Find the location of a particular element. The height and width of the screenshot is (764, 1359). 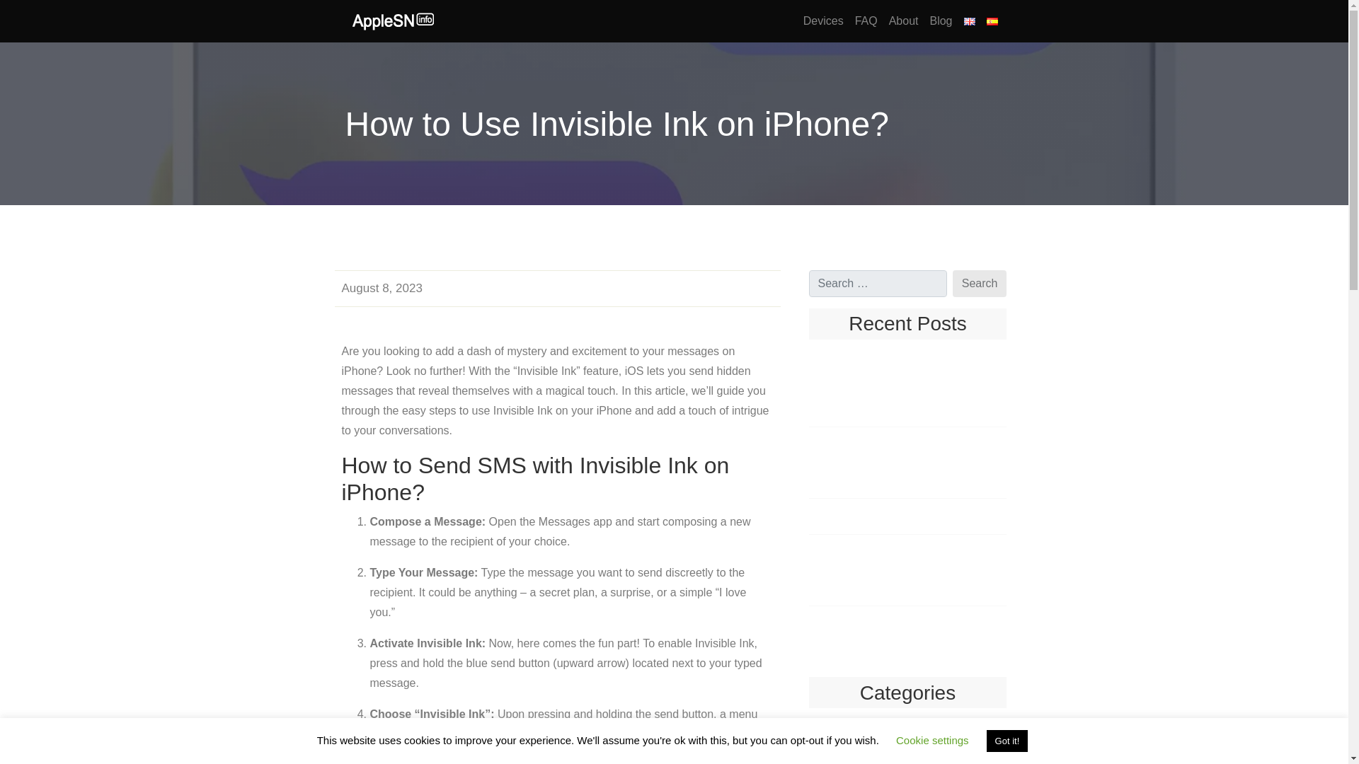

Blog is located at coordinates (941, 21).